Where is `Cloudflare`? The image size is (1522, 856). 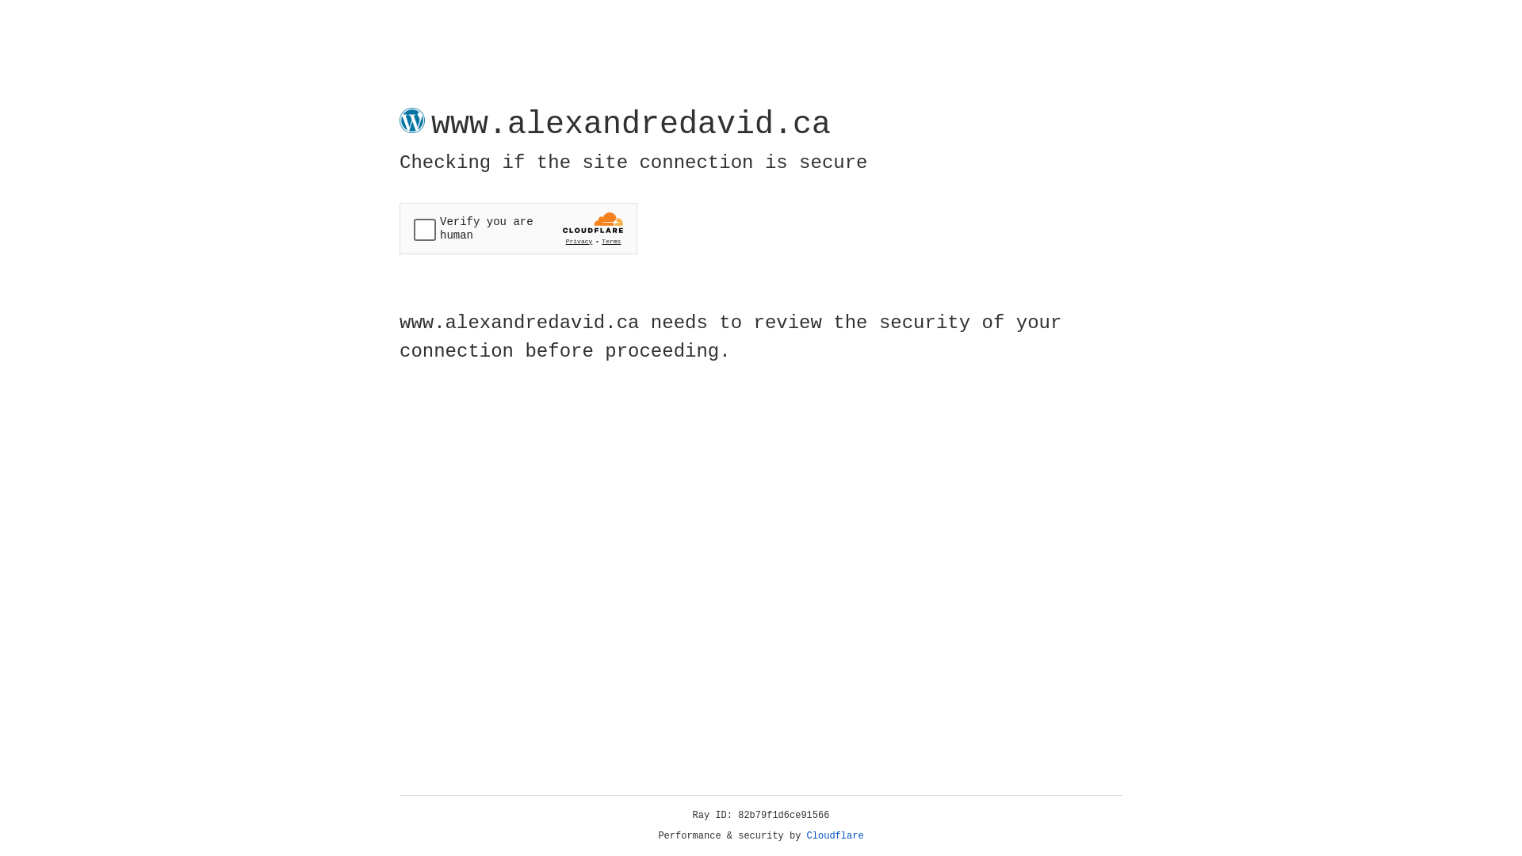 Cloudflare is located at coordinates (836, 836).